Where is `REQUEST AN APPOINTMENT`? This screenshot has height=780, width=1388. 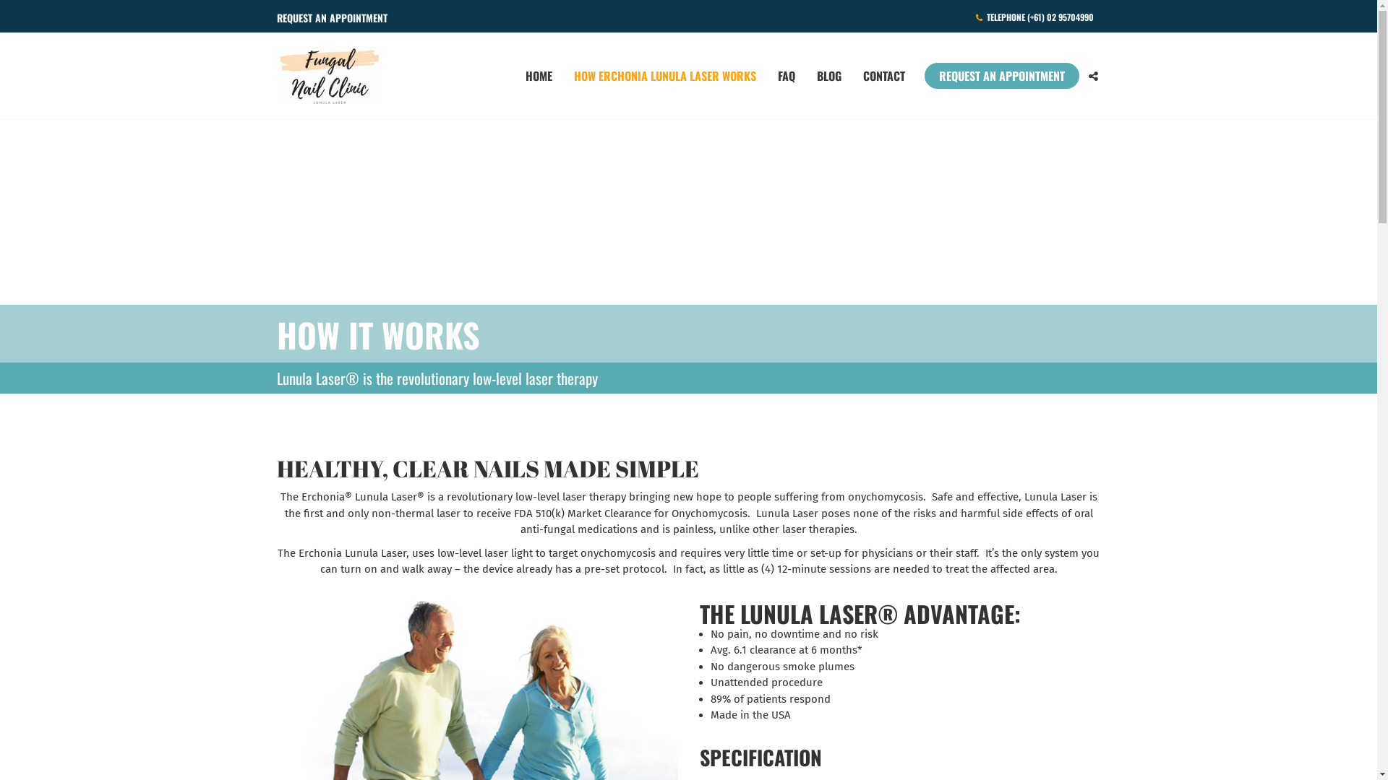 REQUEST AN APPOINTMENT is located at coordinates (331, 18).